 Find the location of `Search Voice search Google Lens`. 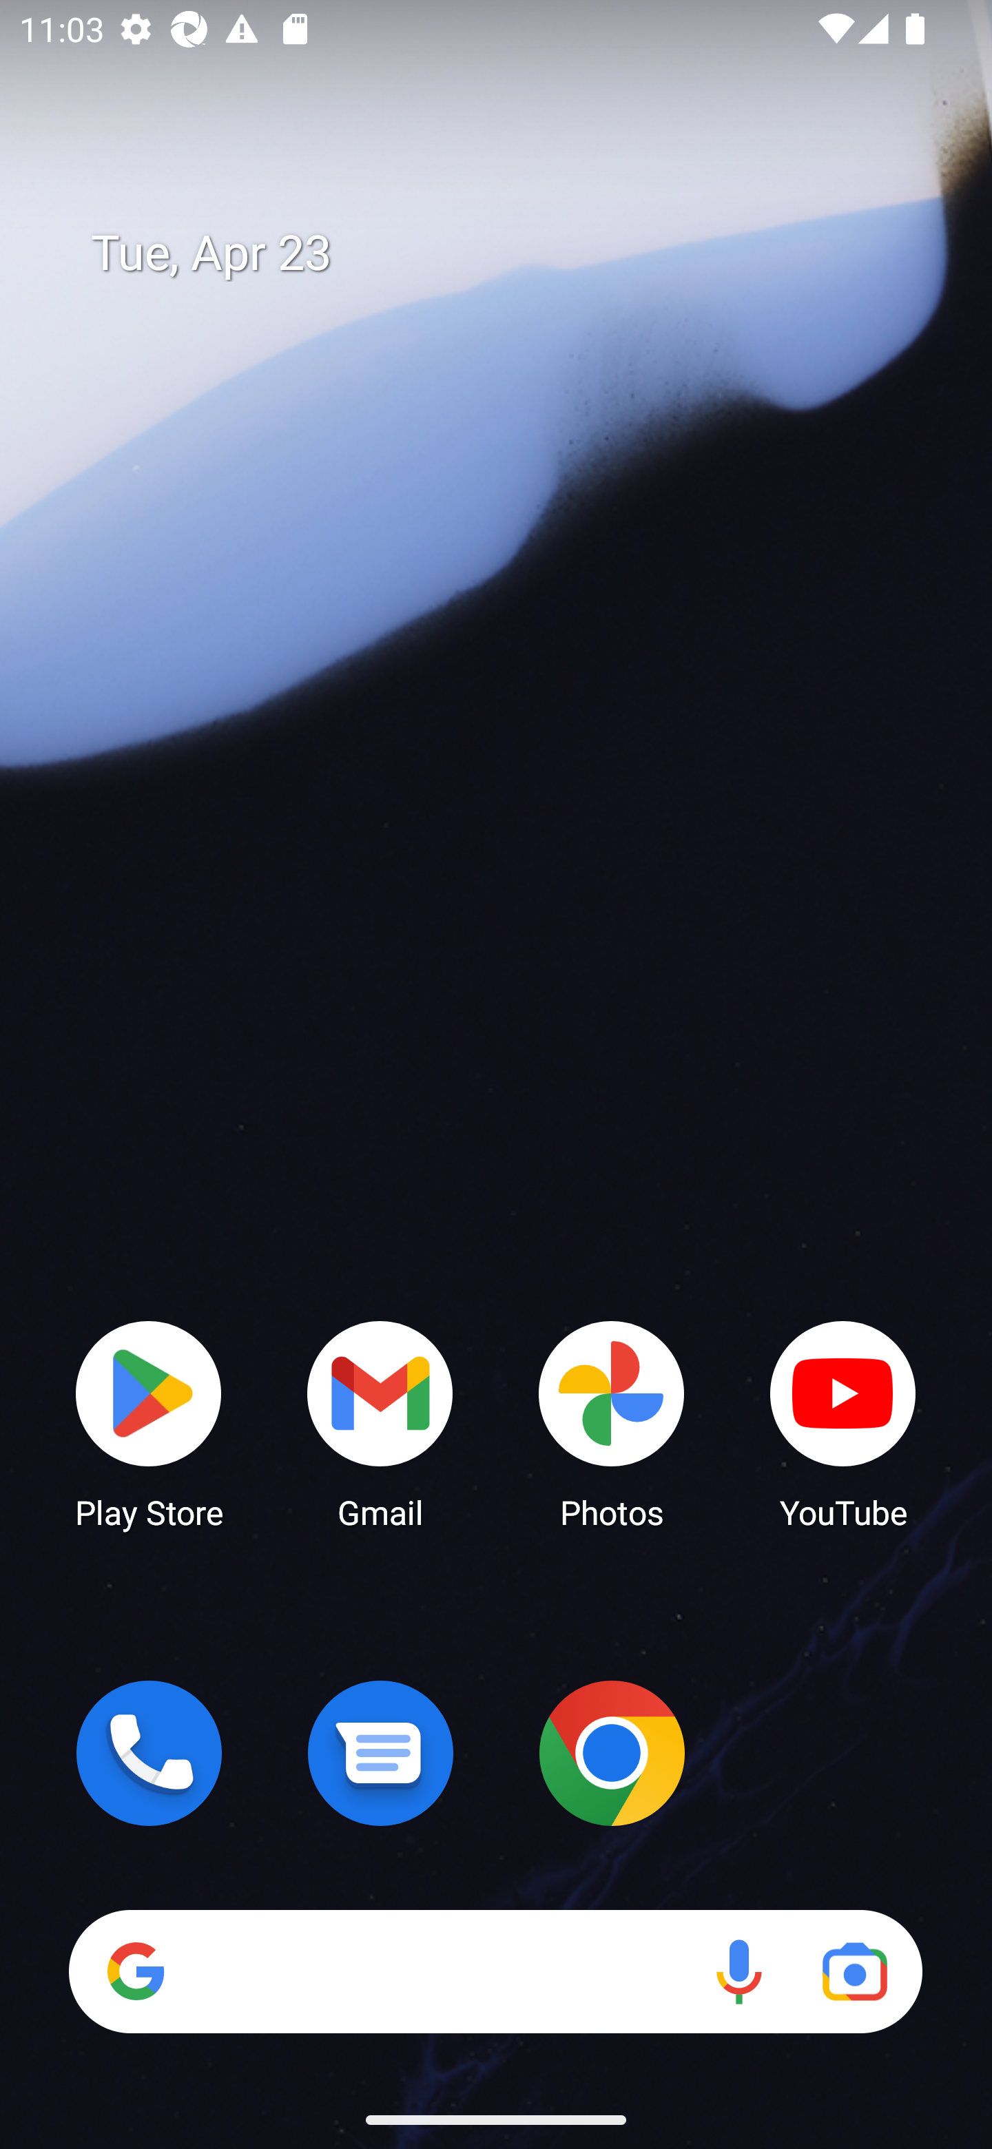

Search Voice search Google Lens is located at coordinates (495, 1971).